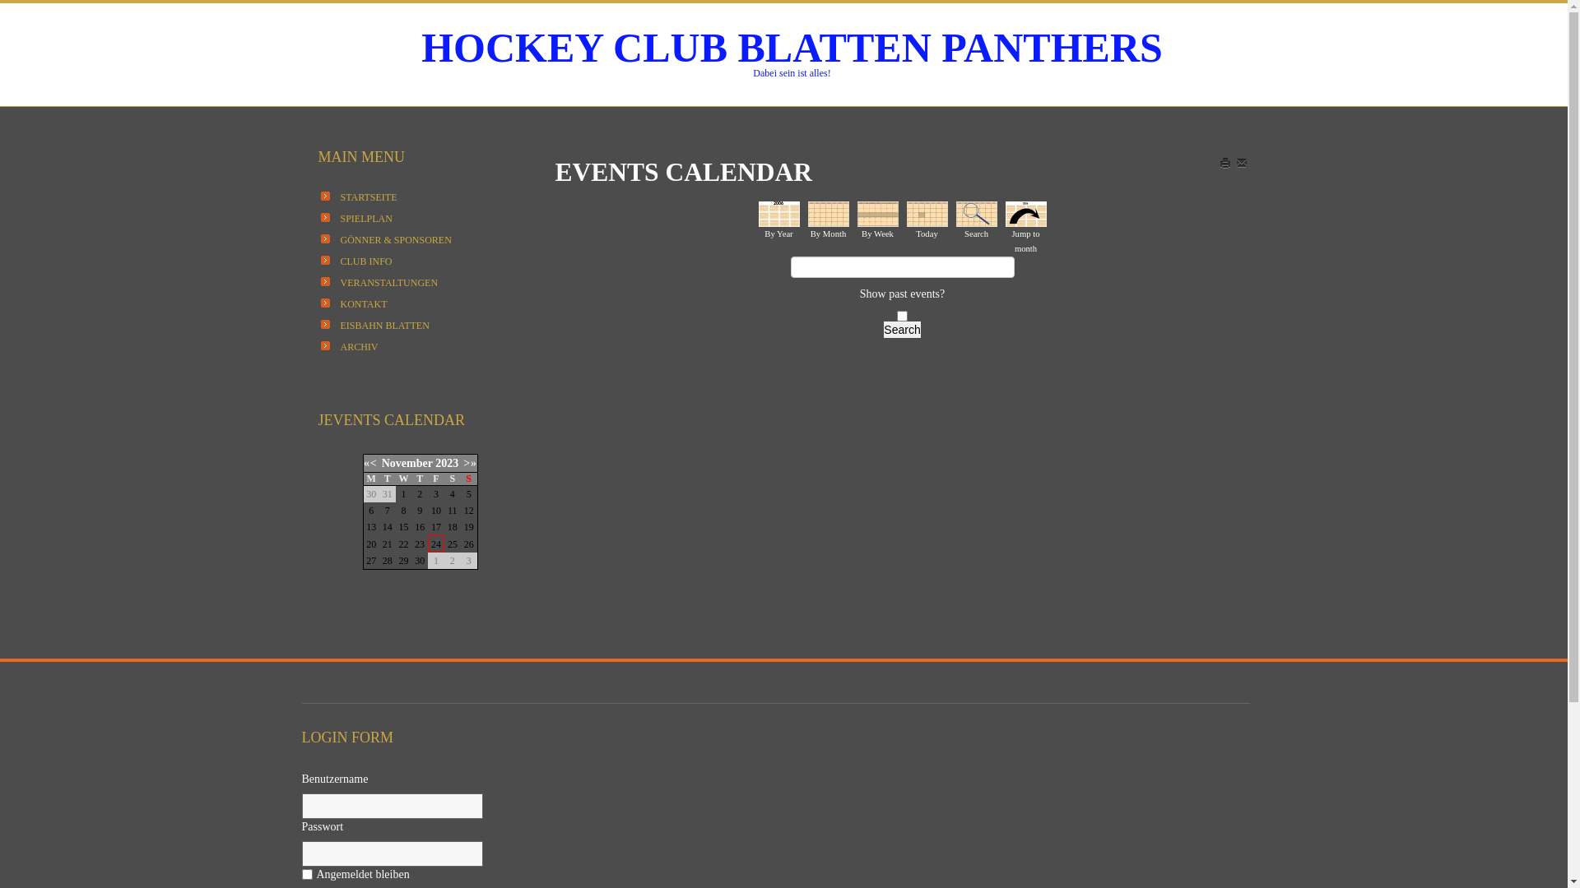 This screenshot has width=1580, height=888. Describe the element at coordinates (369, 197) in the screenshot. I see `STARTSEITE` at that location.